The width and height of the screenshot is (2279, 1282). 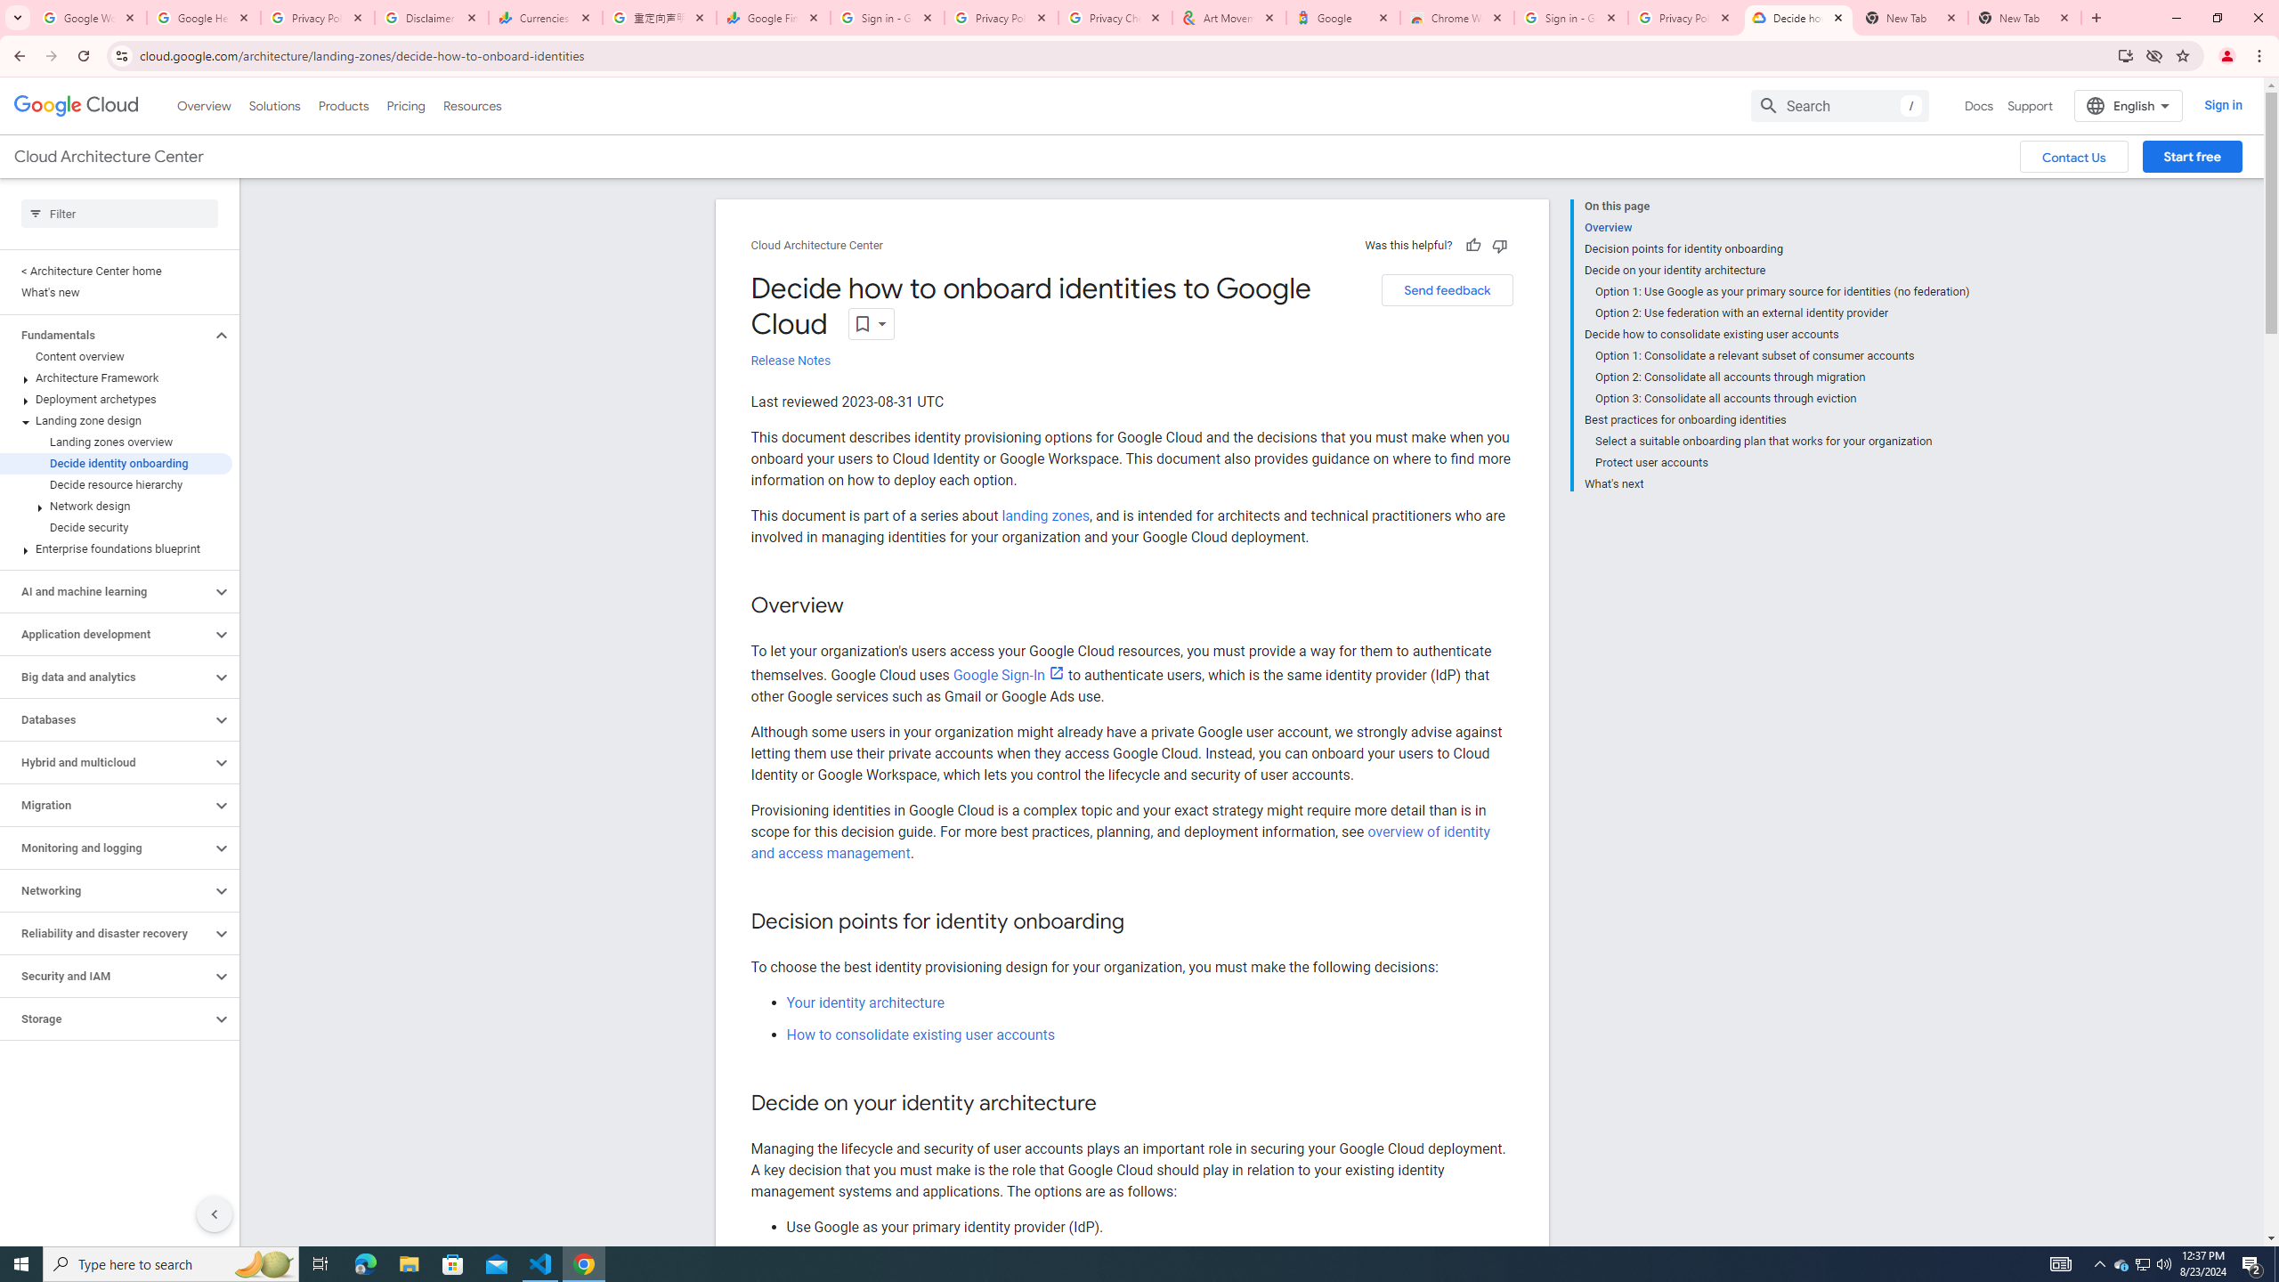 What do you see at coordinates (106, 634) in the screenshot?
I see `Application development` at bounding box center [106, 634].